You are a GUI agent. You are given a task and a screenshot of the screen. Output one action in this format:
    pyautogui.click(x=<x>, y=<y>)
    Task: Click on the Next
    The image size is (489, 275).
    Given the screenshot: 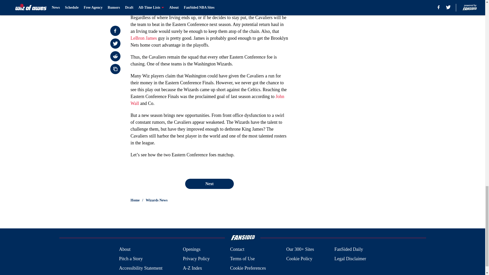 What is the action you would take?
    pyautogui.click(x=209, y=184)
    